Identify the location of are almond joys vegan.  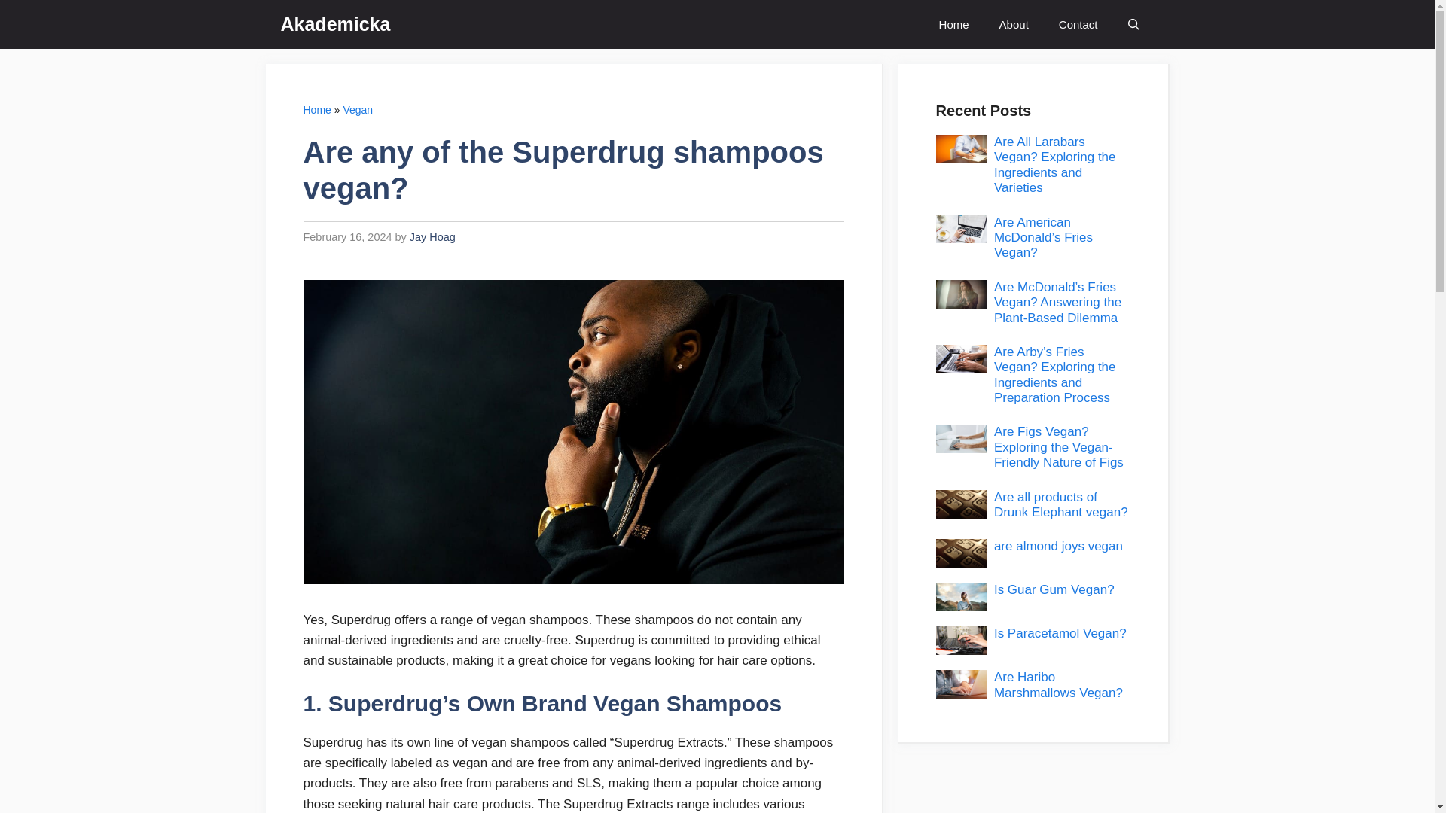
(1059, 547).